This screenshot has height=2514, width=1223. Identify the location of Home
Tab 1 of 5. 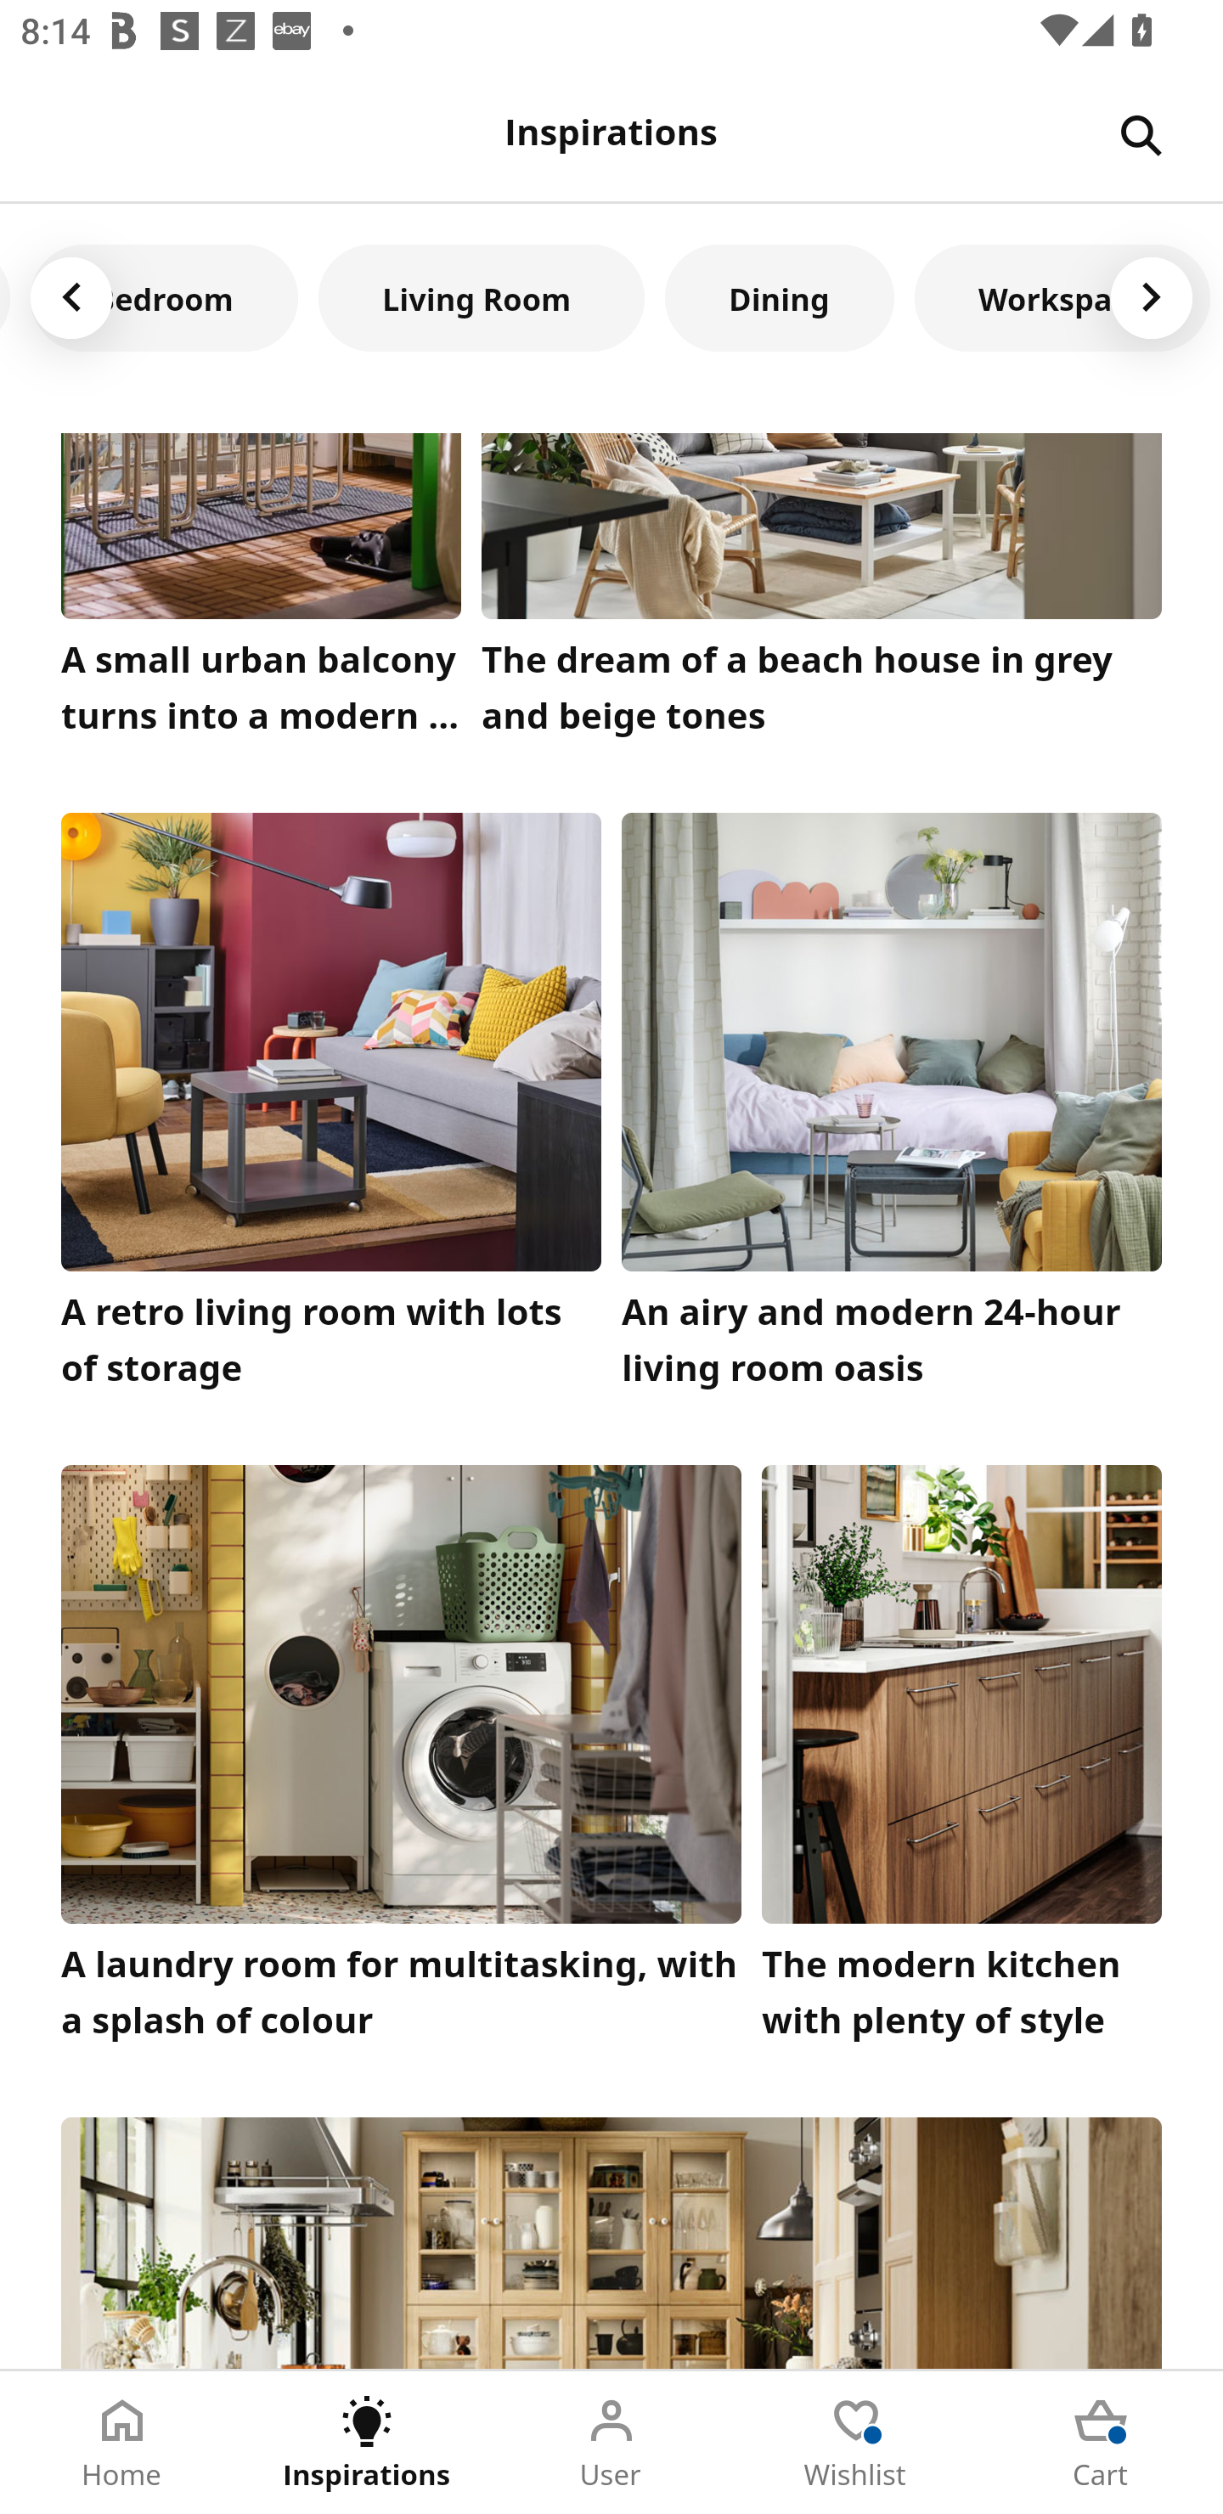
(122, 2443).